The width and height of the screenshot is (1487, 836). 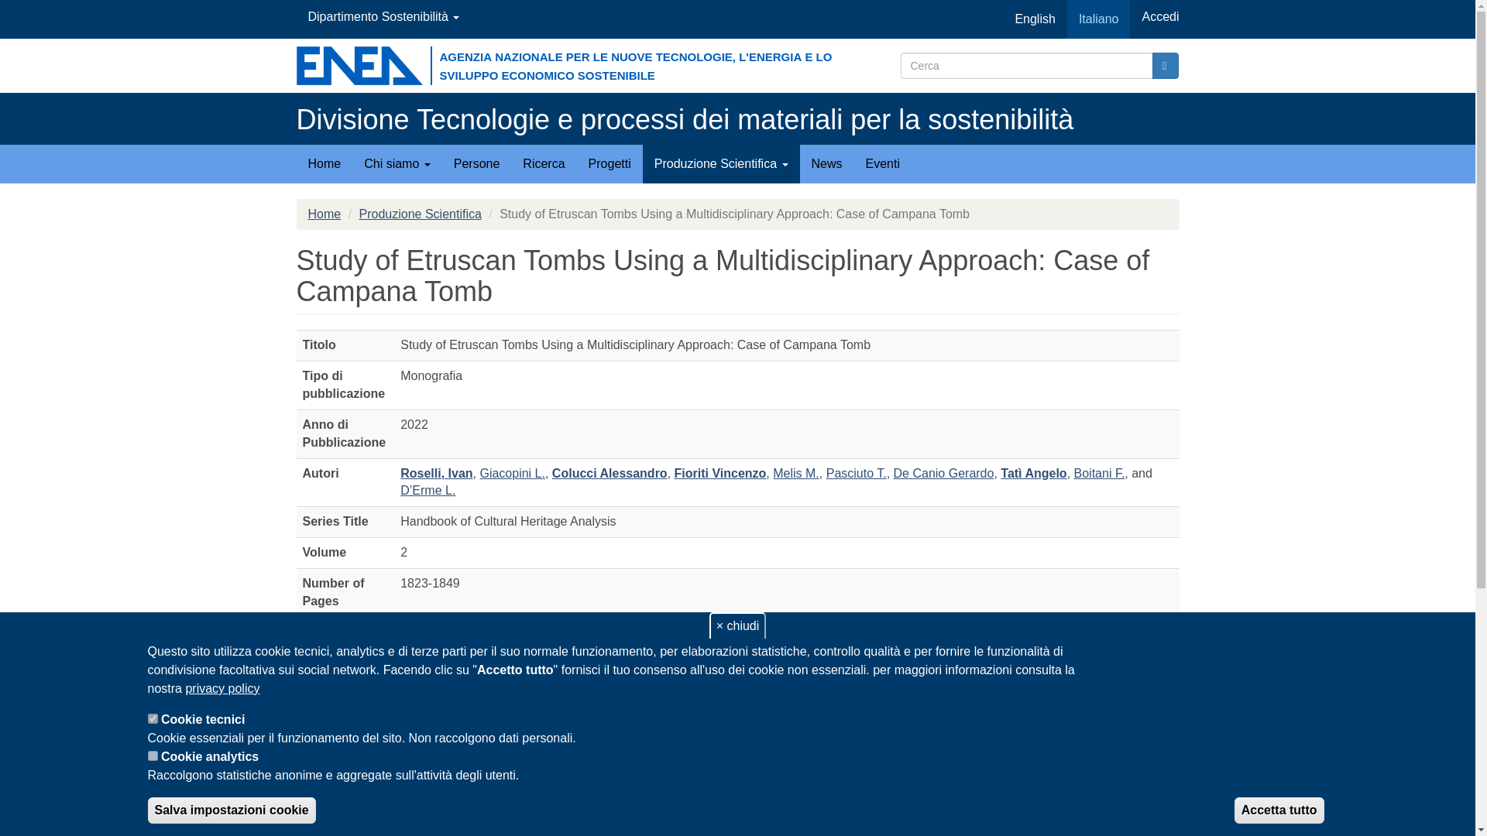 What do you see at coordinates (512, 472) in the screenshot?
I see `Giacopini L.` at bounding box center [512, 472].